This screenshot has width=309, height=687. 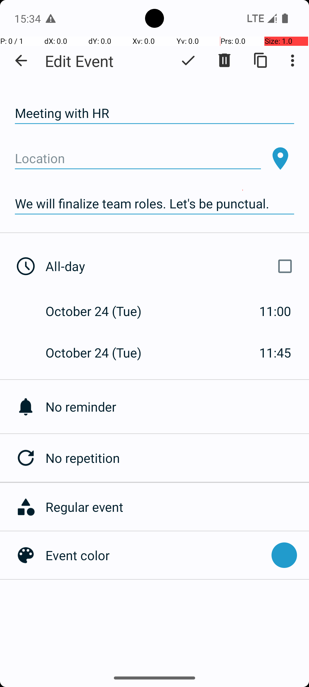 What do you see at coordinates (275, 311) in the screenshot?
I see `11:00` at bounding box center [275, 311].